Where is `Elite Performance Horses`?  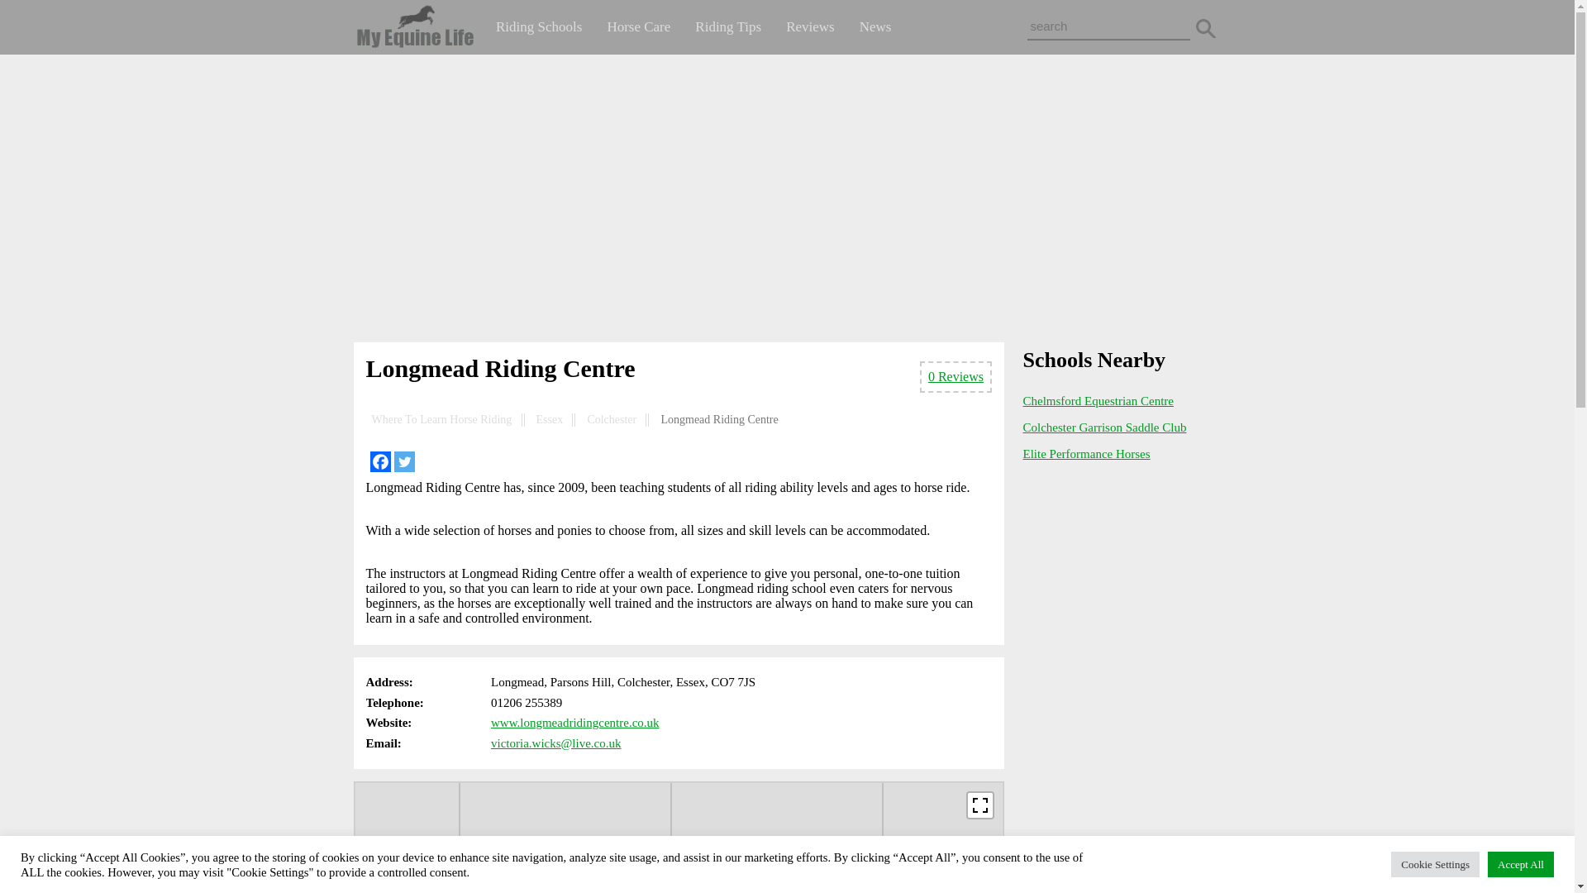 Elite Performance Horses is located at coordinates (1087, 454).